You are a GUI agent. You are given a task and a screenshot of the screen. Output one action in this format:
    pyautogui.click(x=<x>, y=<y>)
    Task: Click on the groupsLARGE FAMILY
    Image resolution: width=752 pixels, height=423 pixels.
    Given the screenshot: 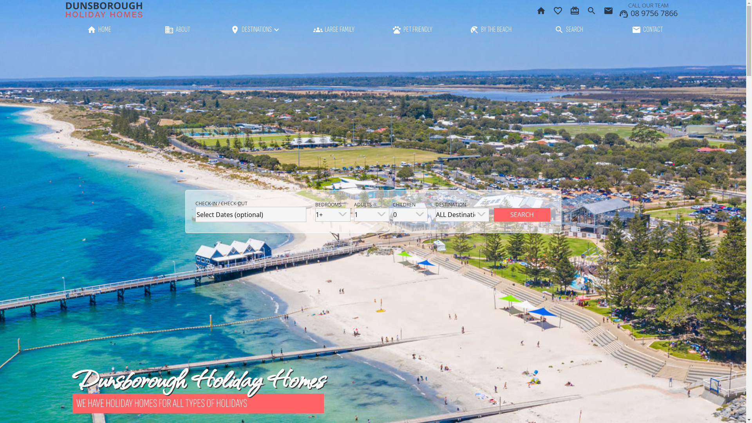 What is the action you would take?
    pyautogui.click(x=334, y=29)
    